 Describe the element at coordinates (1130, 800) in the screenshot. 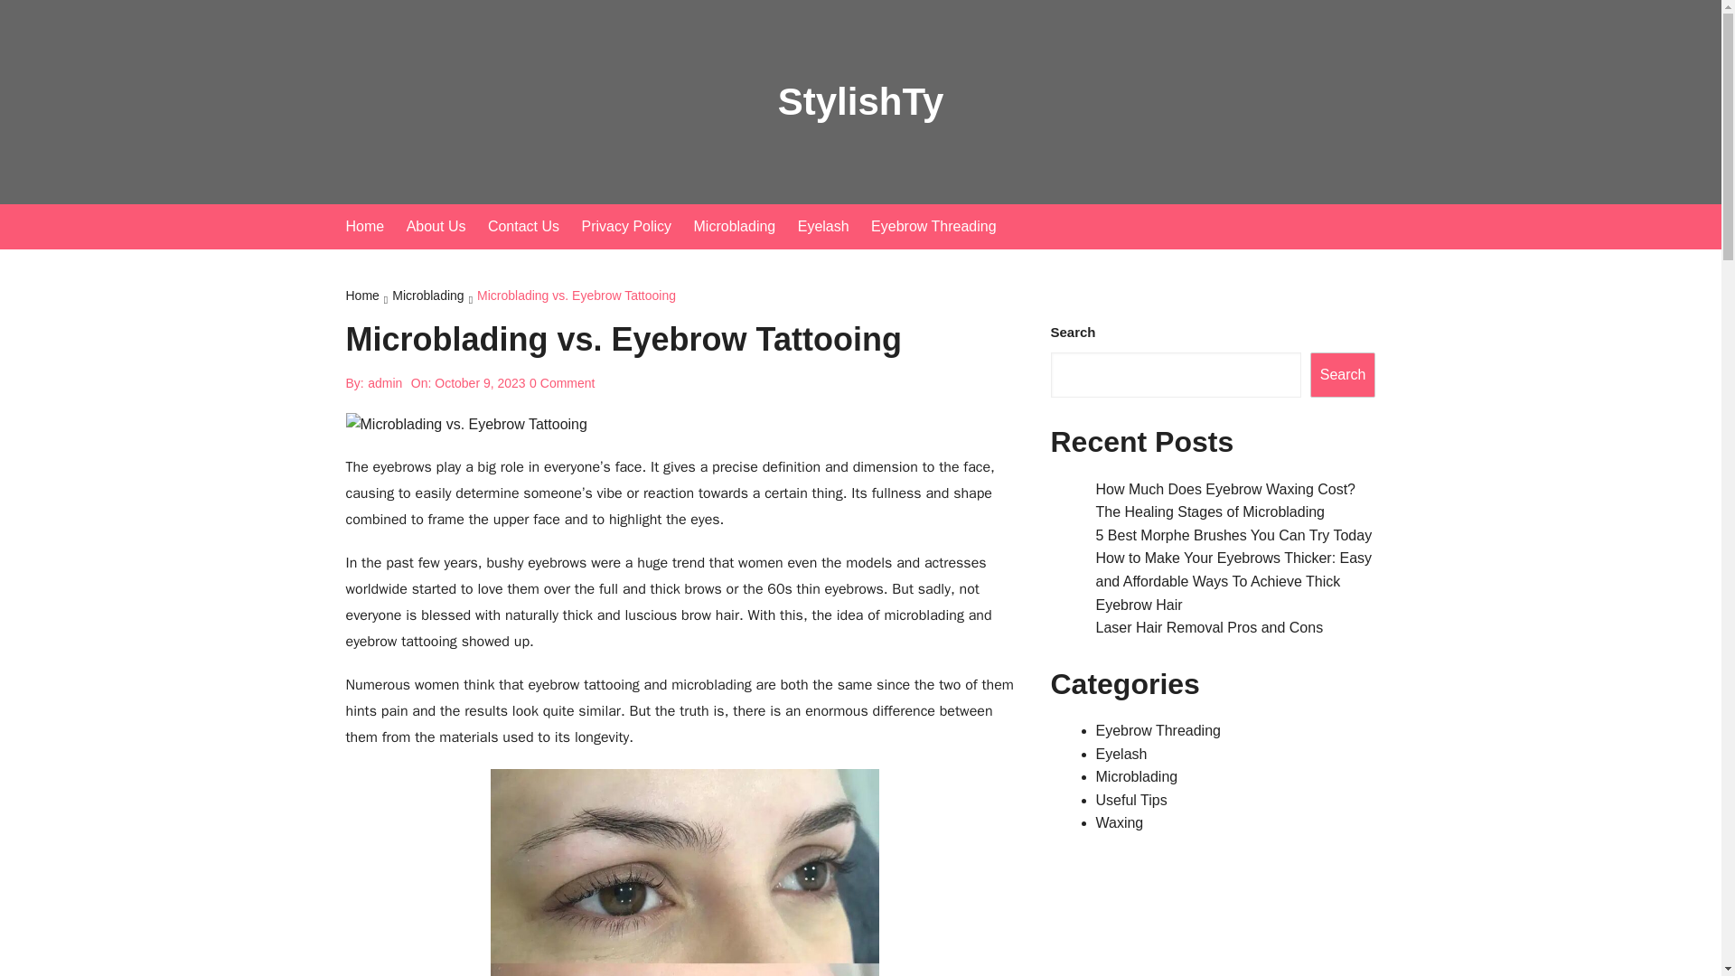

I see `Useful Tips` at that location.